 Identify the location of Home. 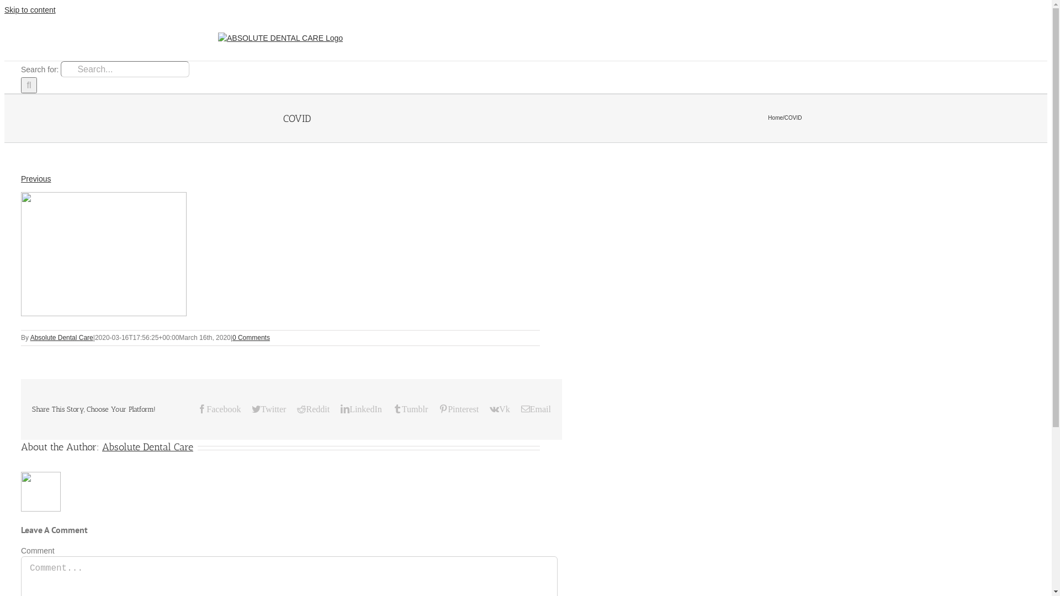
(775, 118).